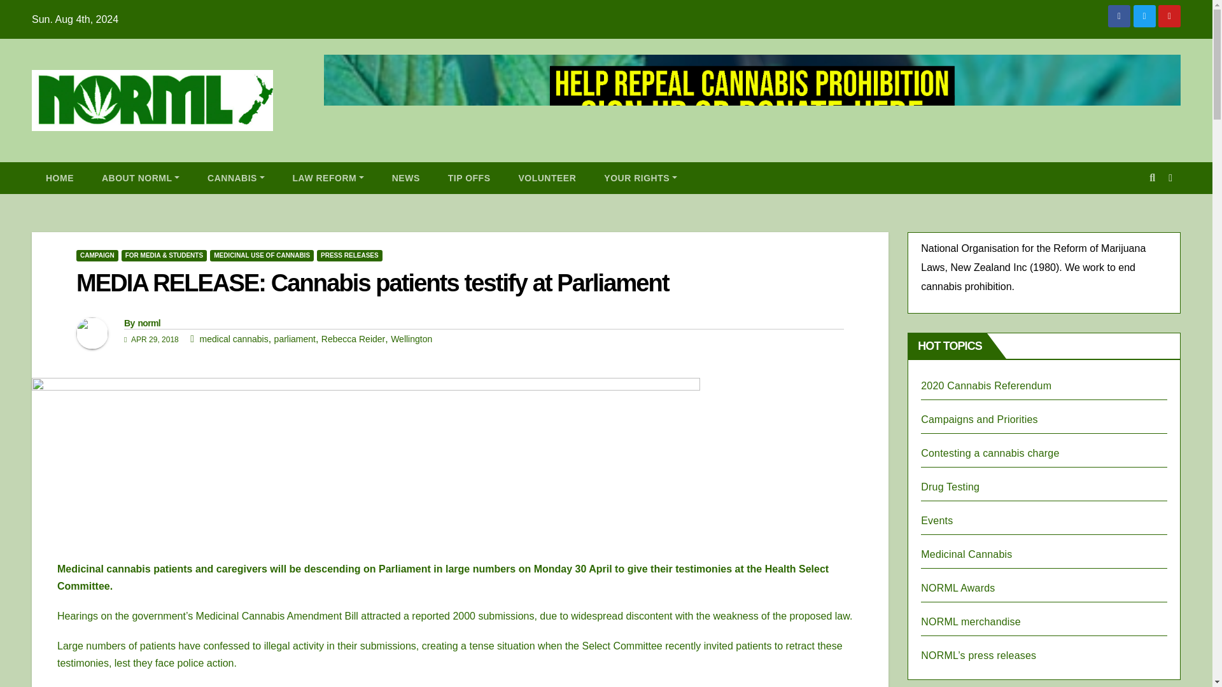  What do you see at coordinates (937, 520) in the screenshot?
I see `J Day` at bounding box center [937, 520].